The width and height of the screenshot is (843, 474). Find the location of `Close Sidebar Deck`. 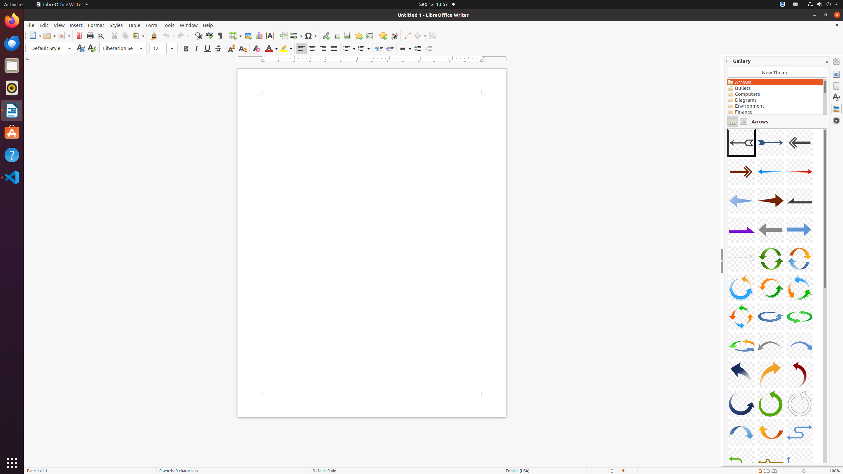

Close Sidebar Deck is located at coordinates (827, 62).